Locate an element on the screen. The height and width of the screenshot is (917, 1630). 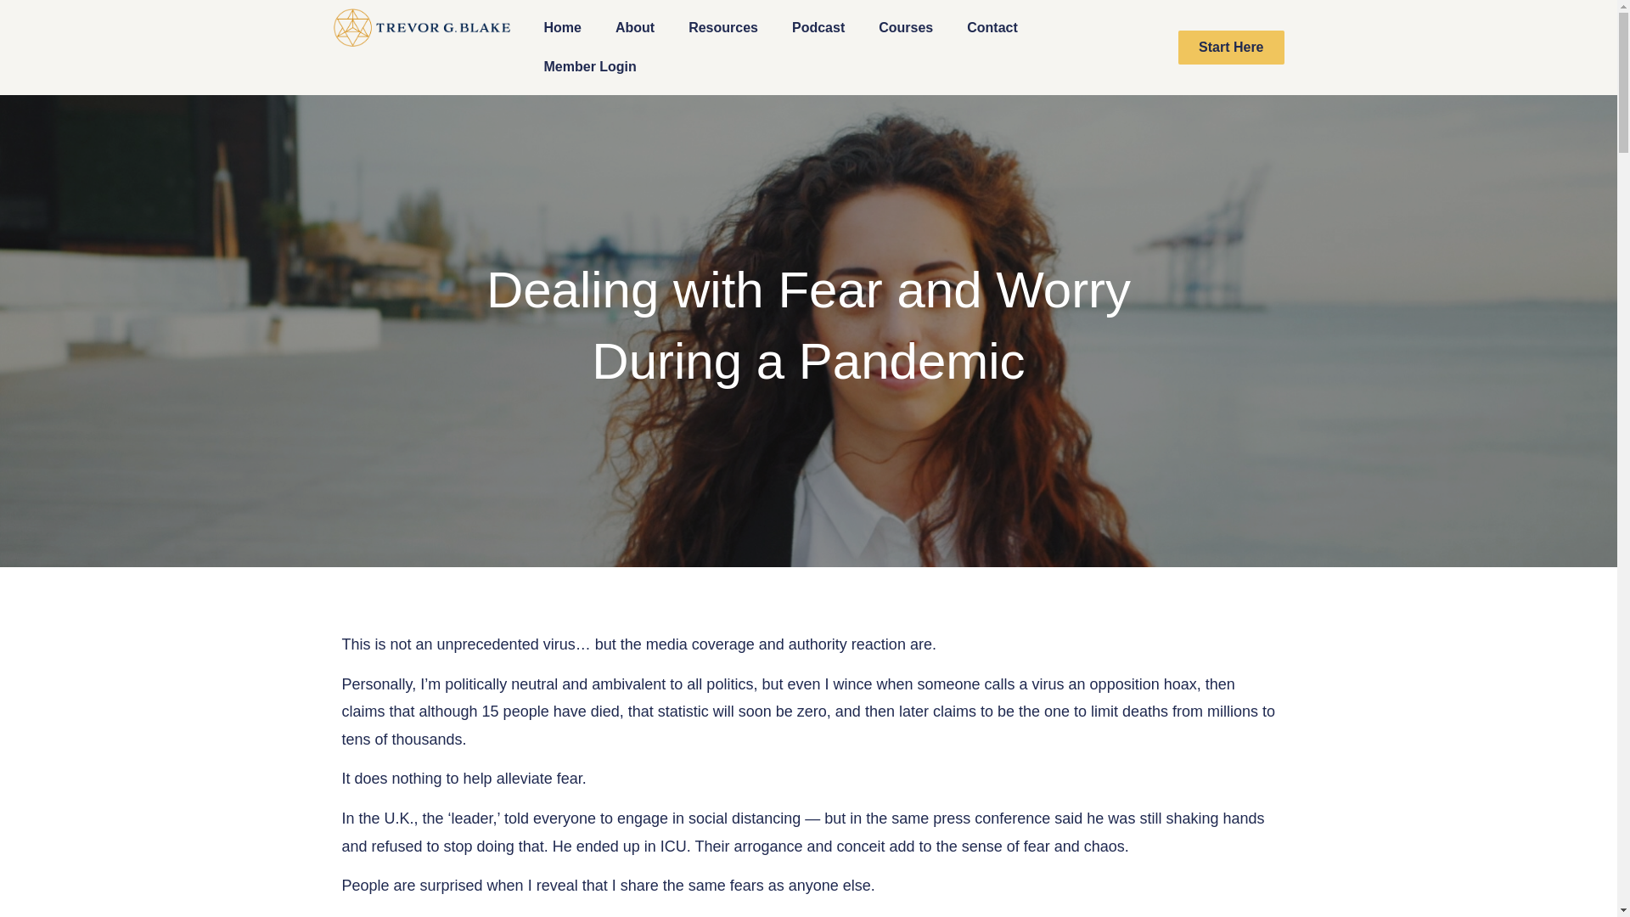
Podcast is located at coordinates (818, 27).